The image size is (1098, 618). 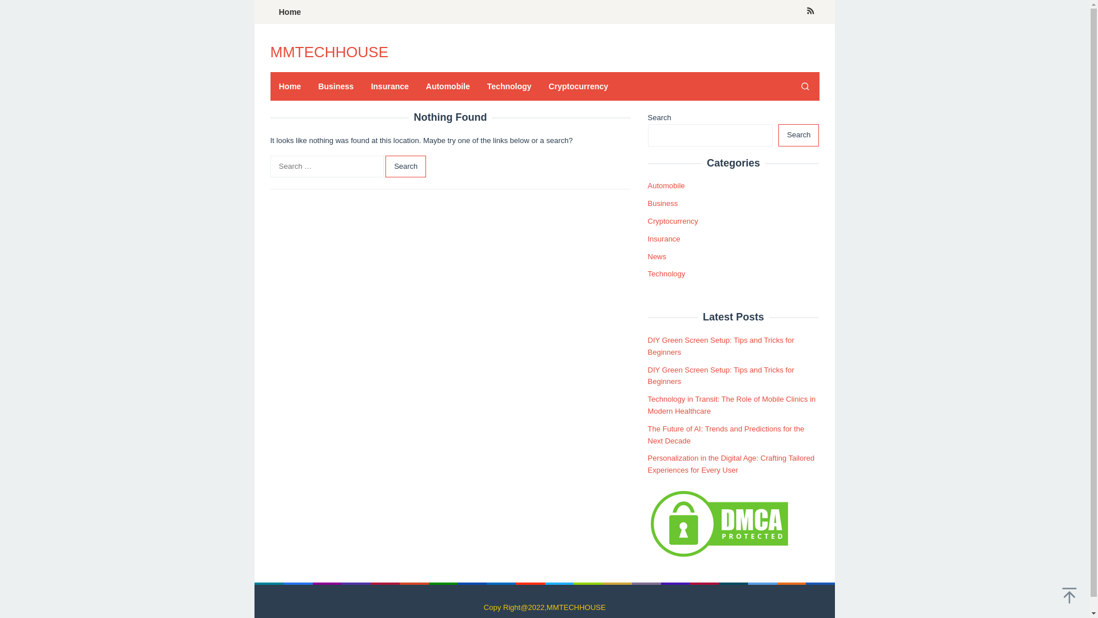 I want to click on News, so click(x=657, y=256).